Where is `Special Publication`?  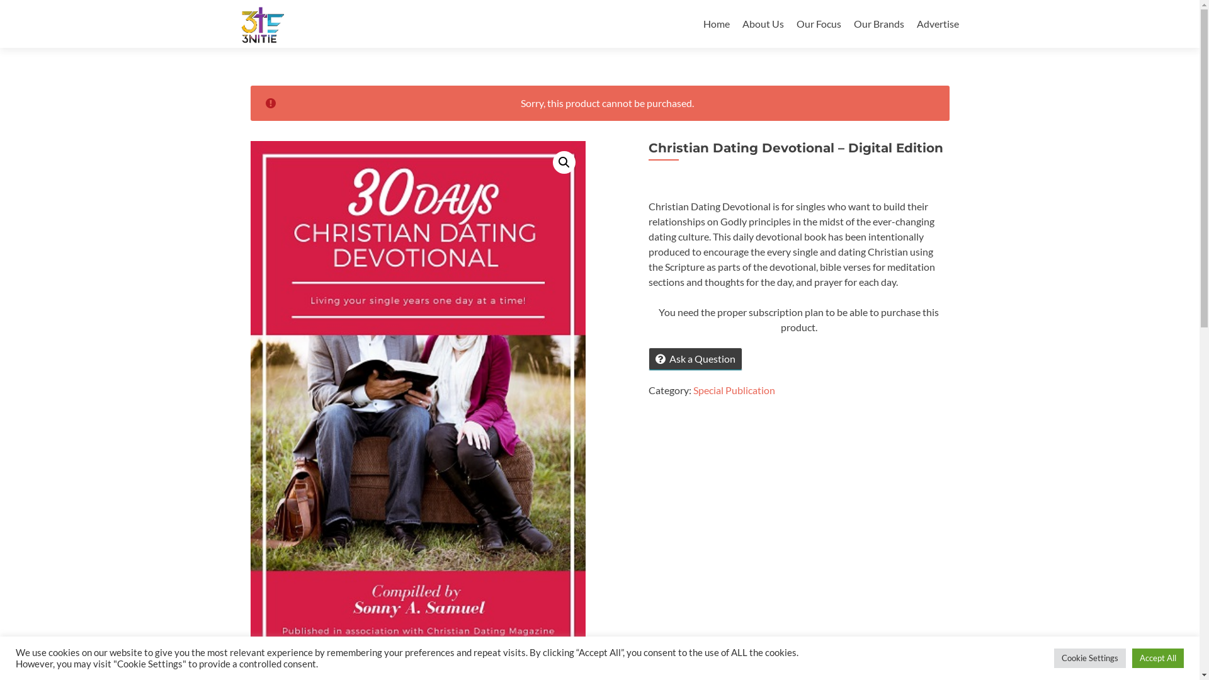
Special Publication is located at coordinates (734, 390).